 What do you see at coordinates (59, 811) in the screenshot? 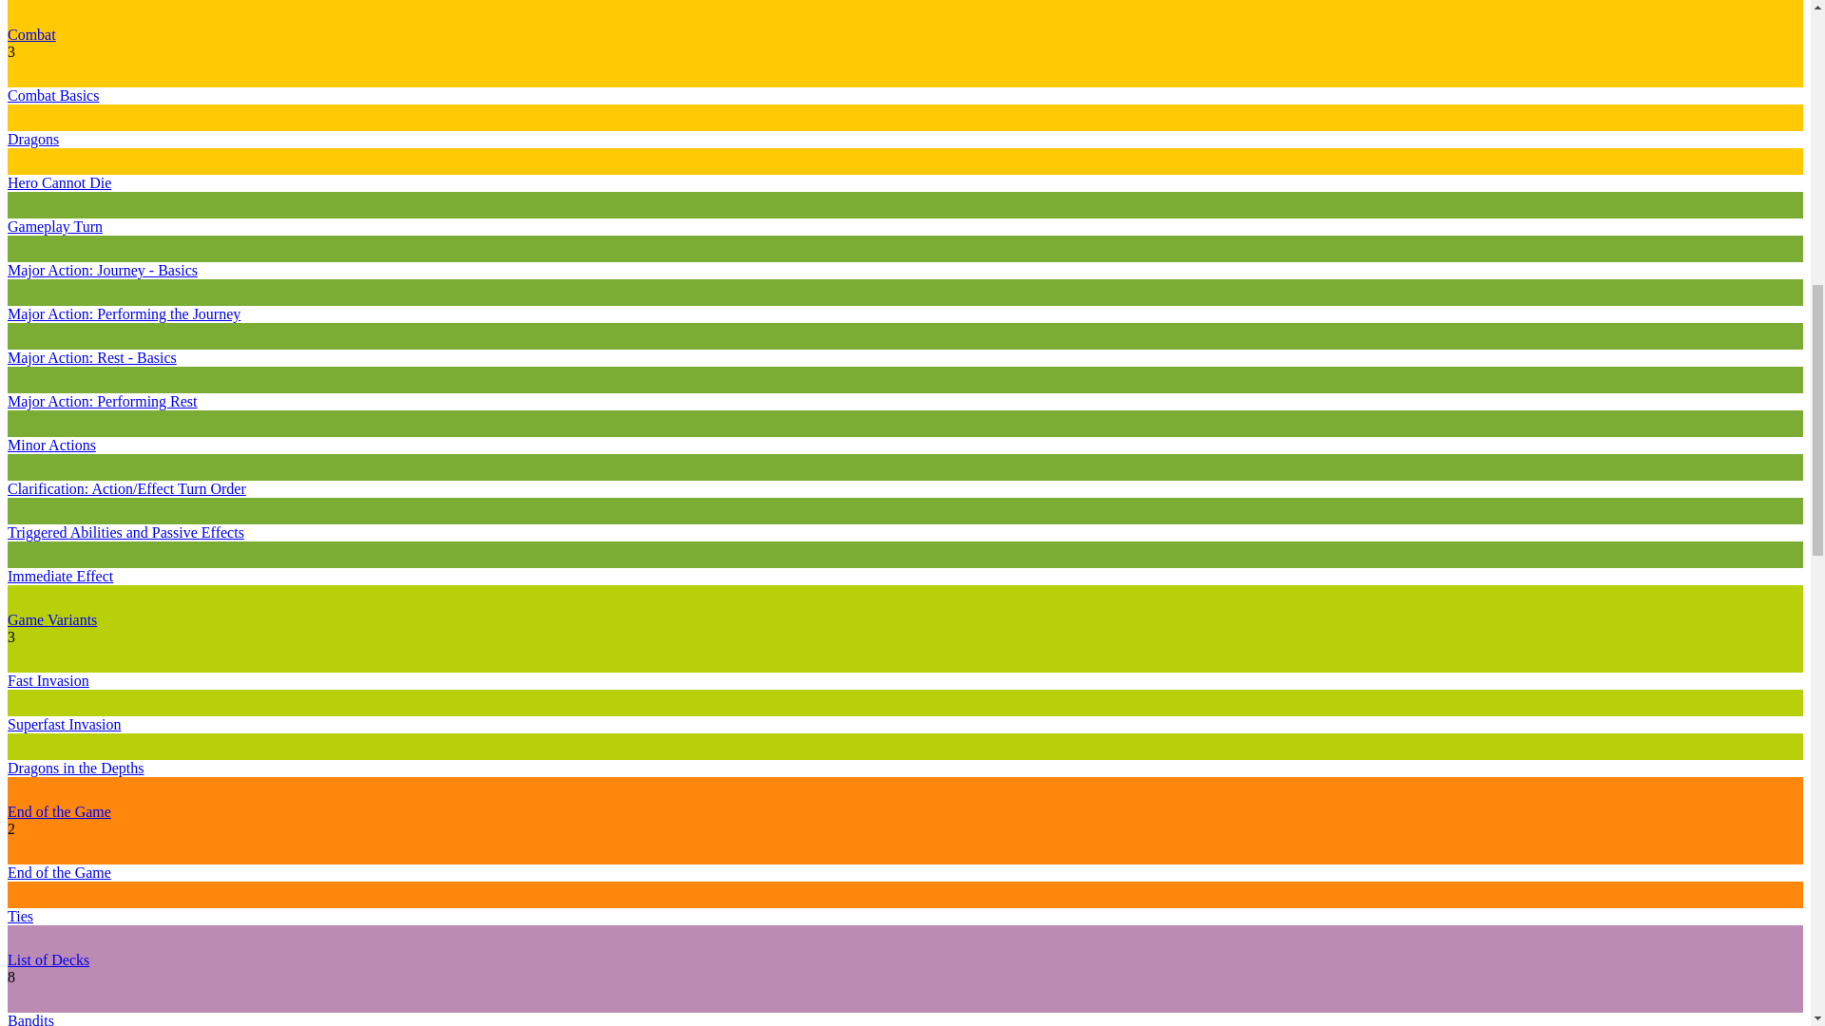
I see `End of the Game` at bounding box center [59, 811].